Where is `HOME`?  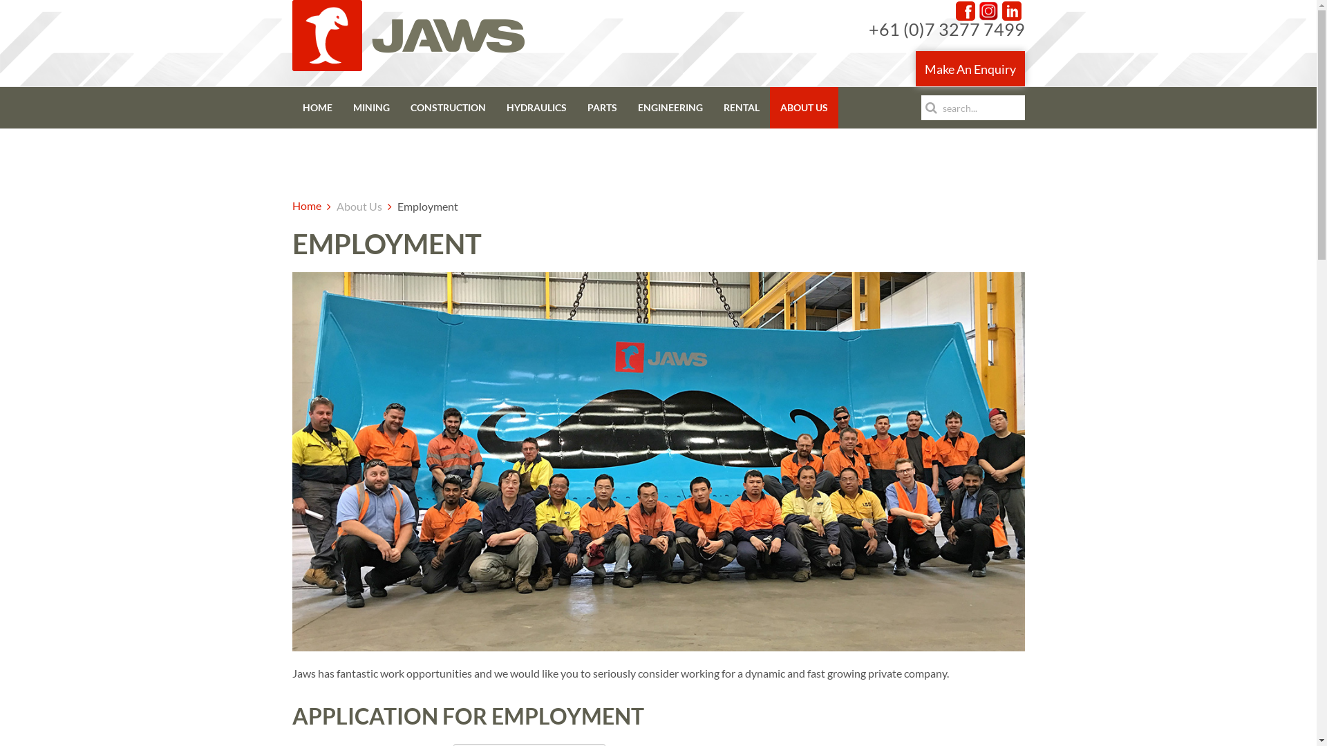 HOME is located at coordinates (317, 108).